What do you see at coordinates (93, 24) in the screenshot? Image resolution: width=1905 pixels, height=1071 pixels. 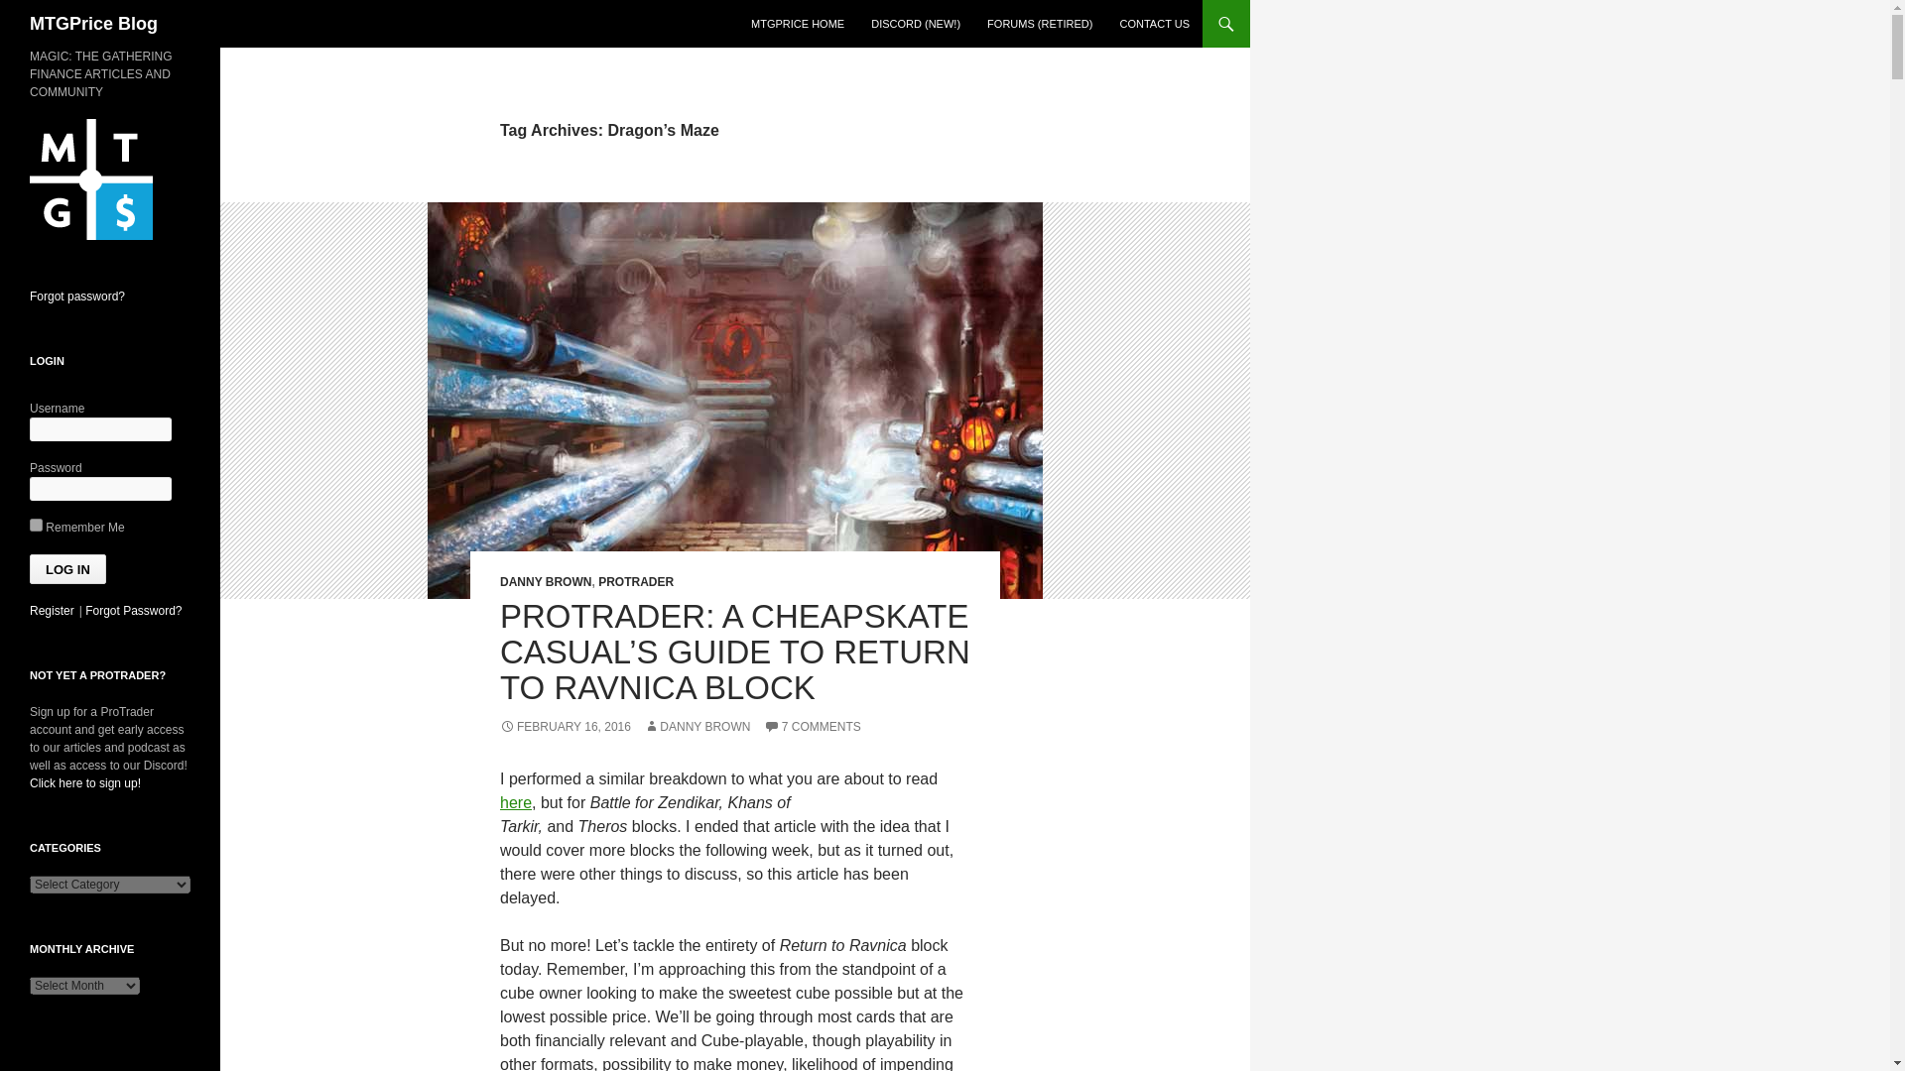 I see `MTGPrice Blog` at bounding box center [93, 24].